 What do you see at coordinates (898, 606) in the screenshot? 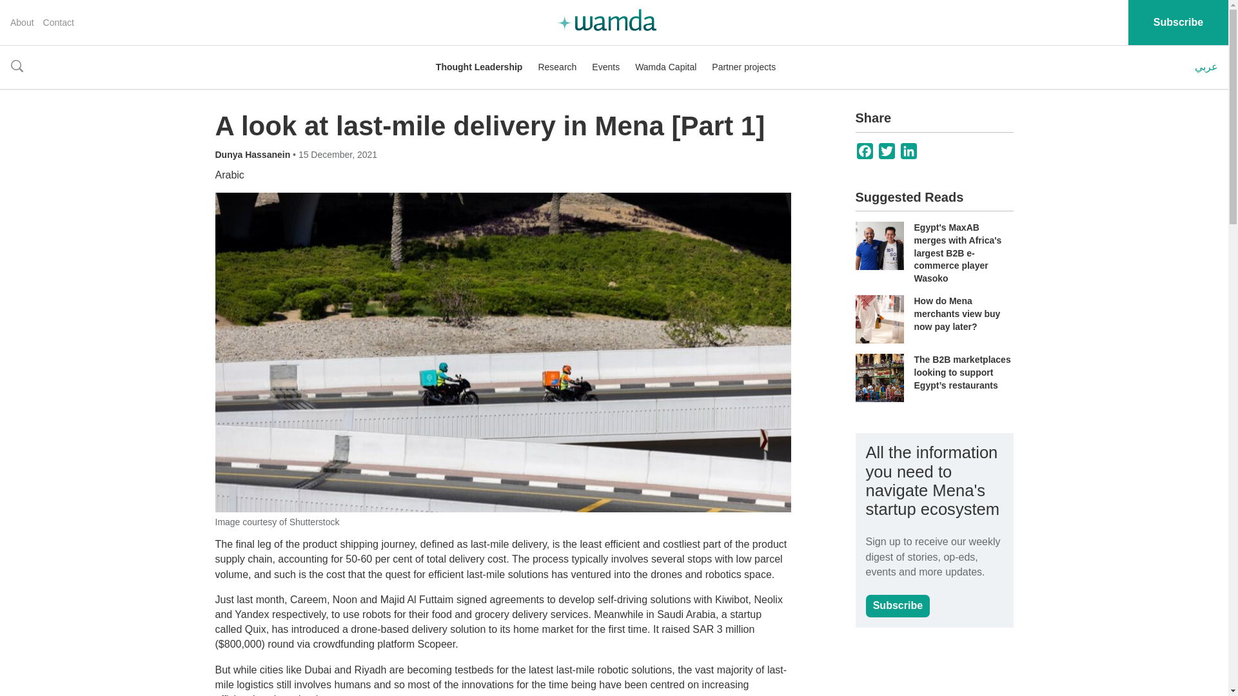
I see `Subscribe` at bounding box center [898, 606].